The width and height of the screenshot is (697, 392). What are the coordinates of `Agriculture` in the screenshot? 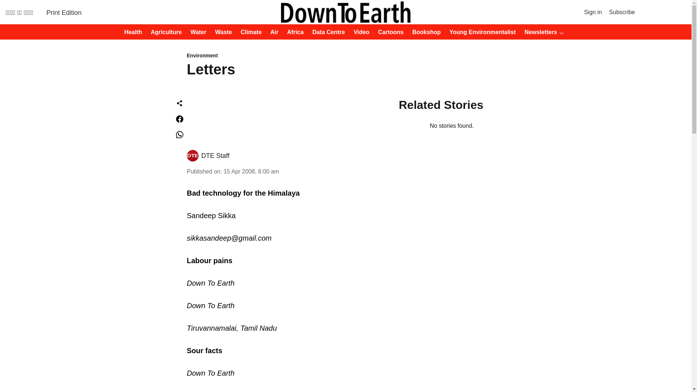 It's located at (164, 32).